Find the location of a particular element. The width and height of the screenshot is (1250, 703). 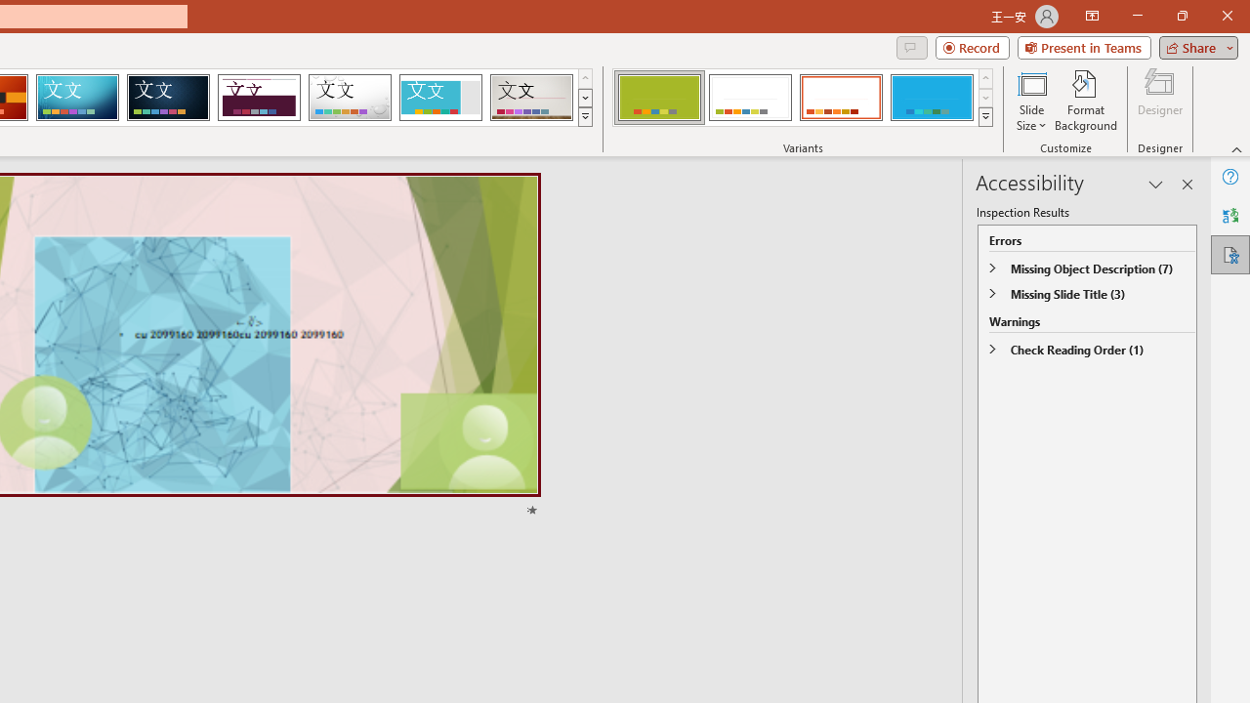

Basis Variant 3 is located at coordinates (841, 98).